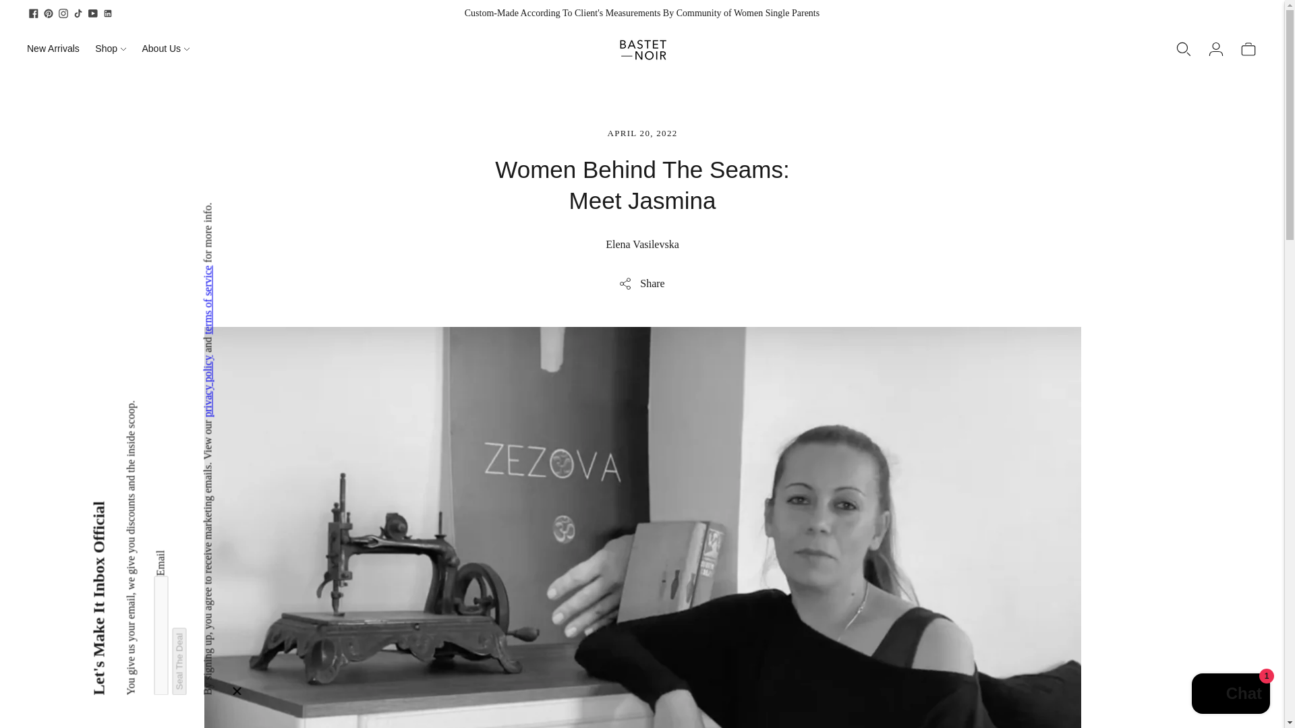 The height and width of the screenshot is (728, 1295). What do you see at coordinates (78, 13) in the screenshot?
I see `BastetNoir  on TikTok` at bounding box center [78, 13].